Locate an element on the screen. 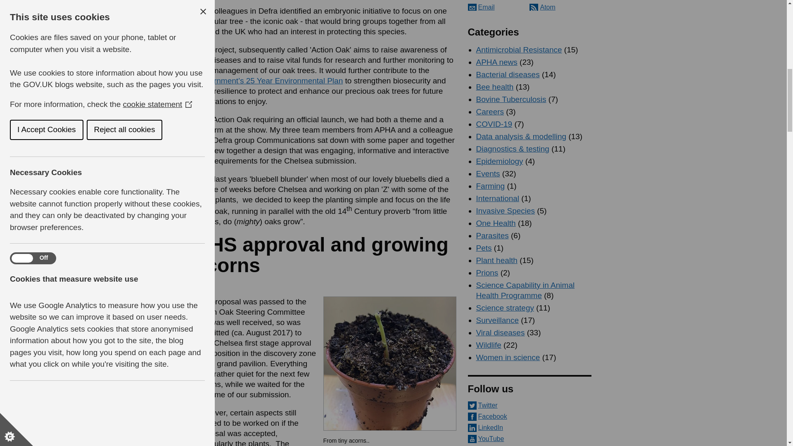 The width and height of the screenshot is (793, 446). Atom is located at coordinates (542, 7).